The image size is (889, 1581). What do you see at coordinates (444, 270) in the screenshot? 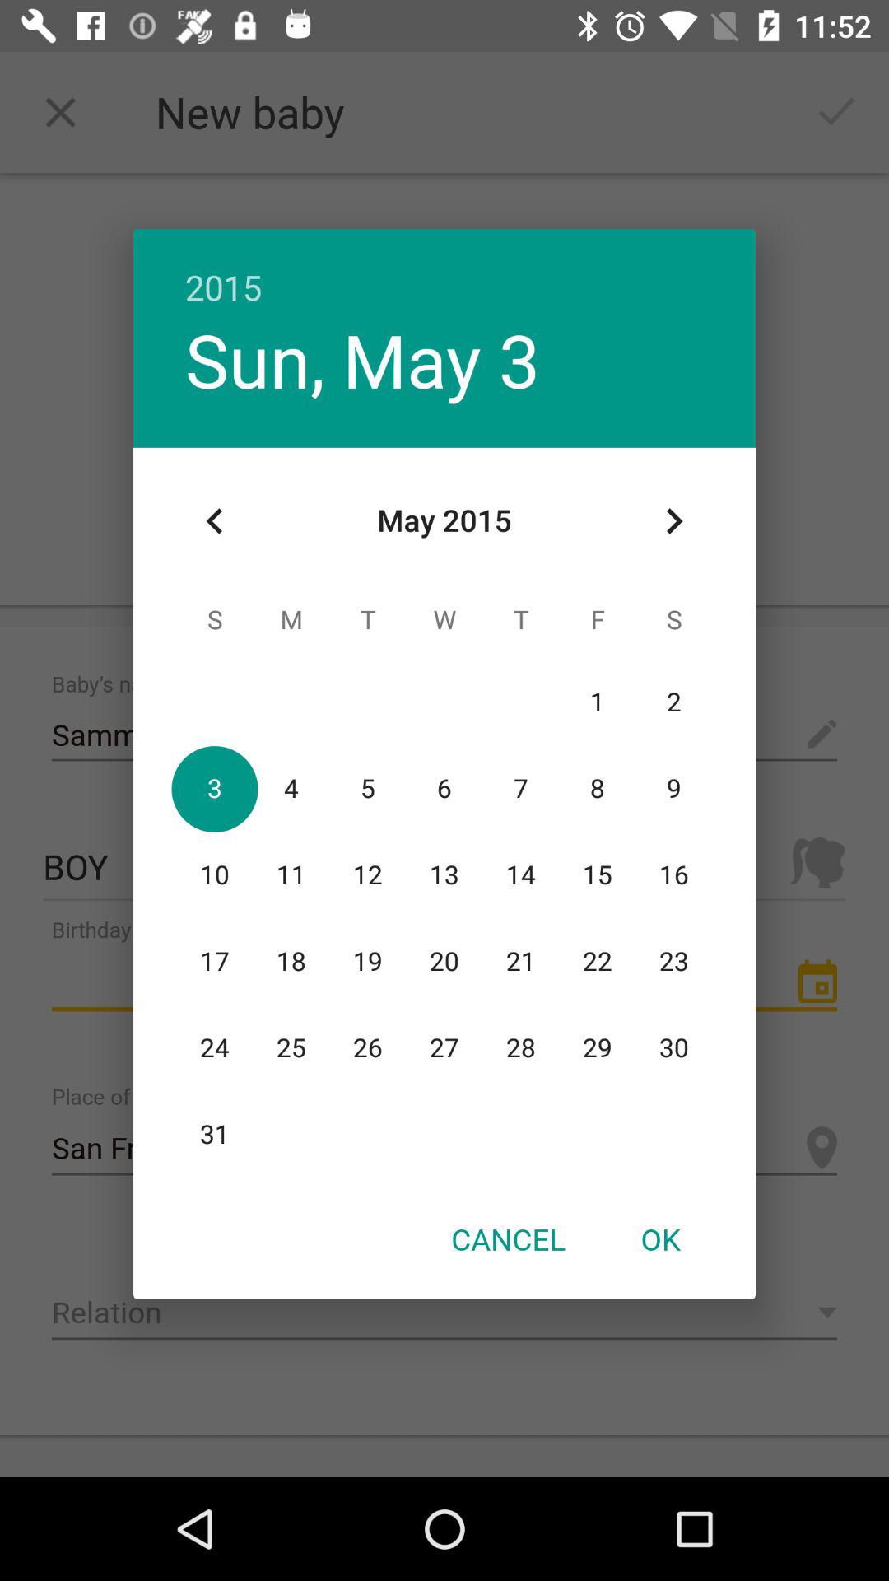
I see `choose the 2015 icon` at bounding box center [444, 270].